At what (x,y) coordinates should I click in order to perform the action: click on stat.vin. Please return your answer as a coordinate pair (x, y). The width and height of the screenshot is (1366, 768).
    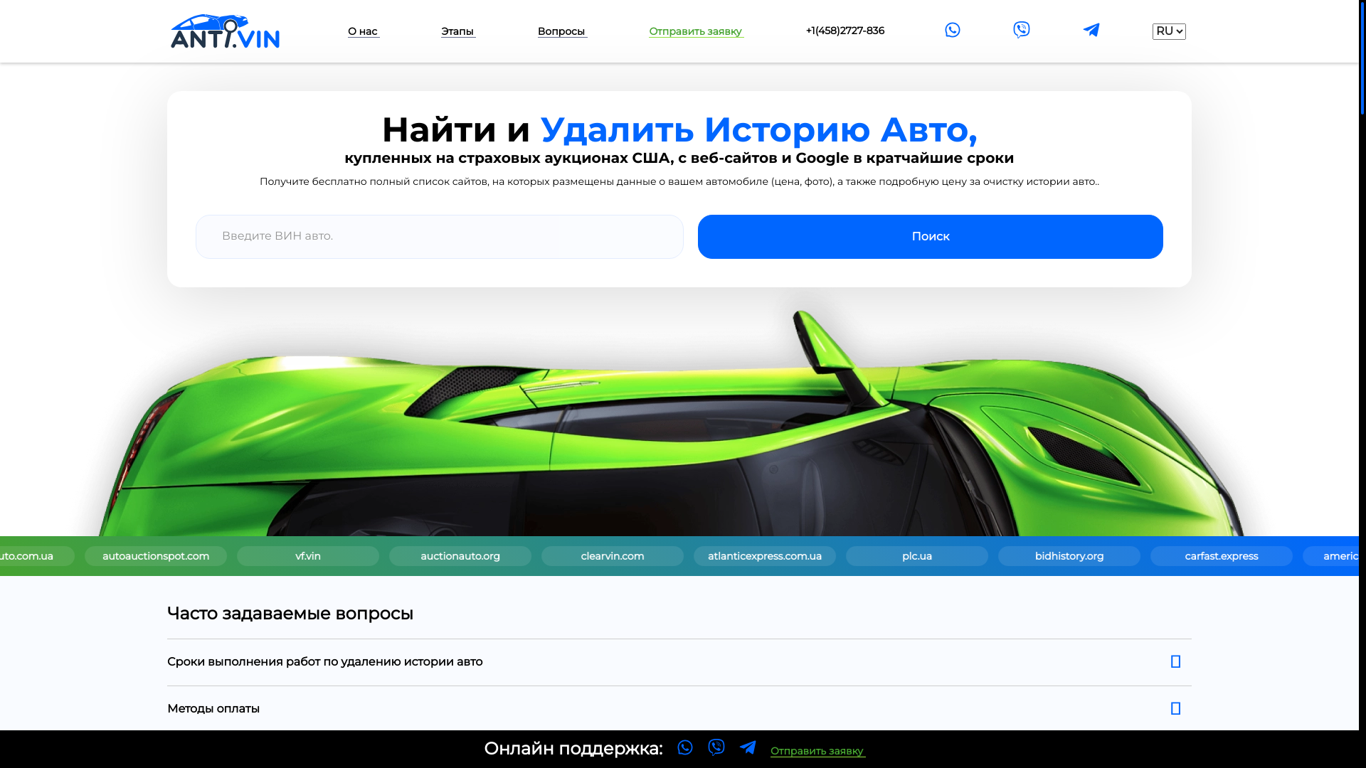
    Looking at the image, I should click on (233, 556).